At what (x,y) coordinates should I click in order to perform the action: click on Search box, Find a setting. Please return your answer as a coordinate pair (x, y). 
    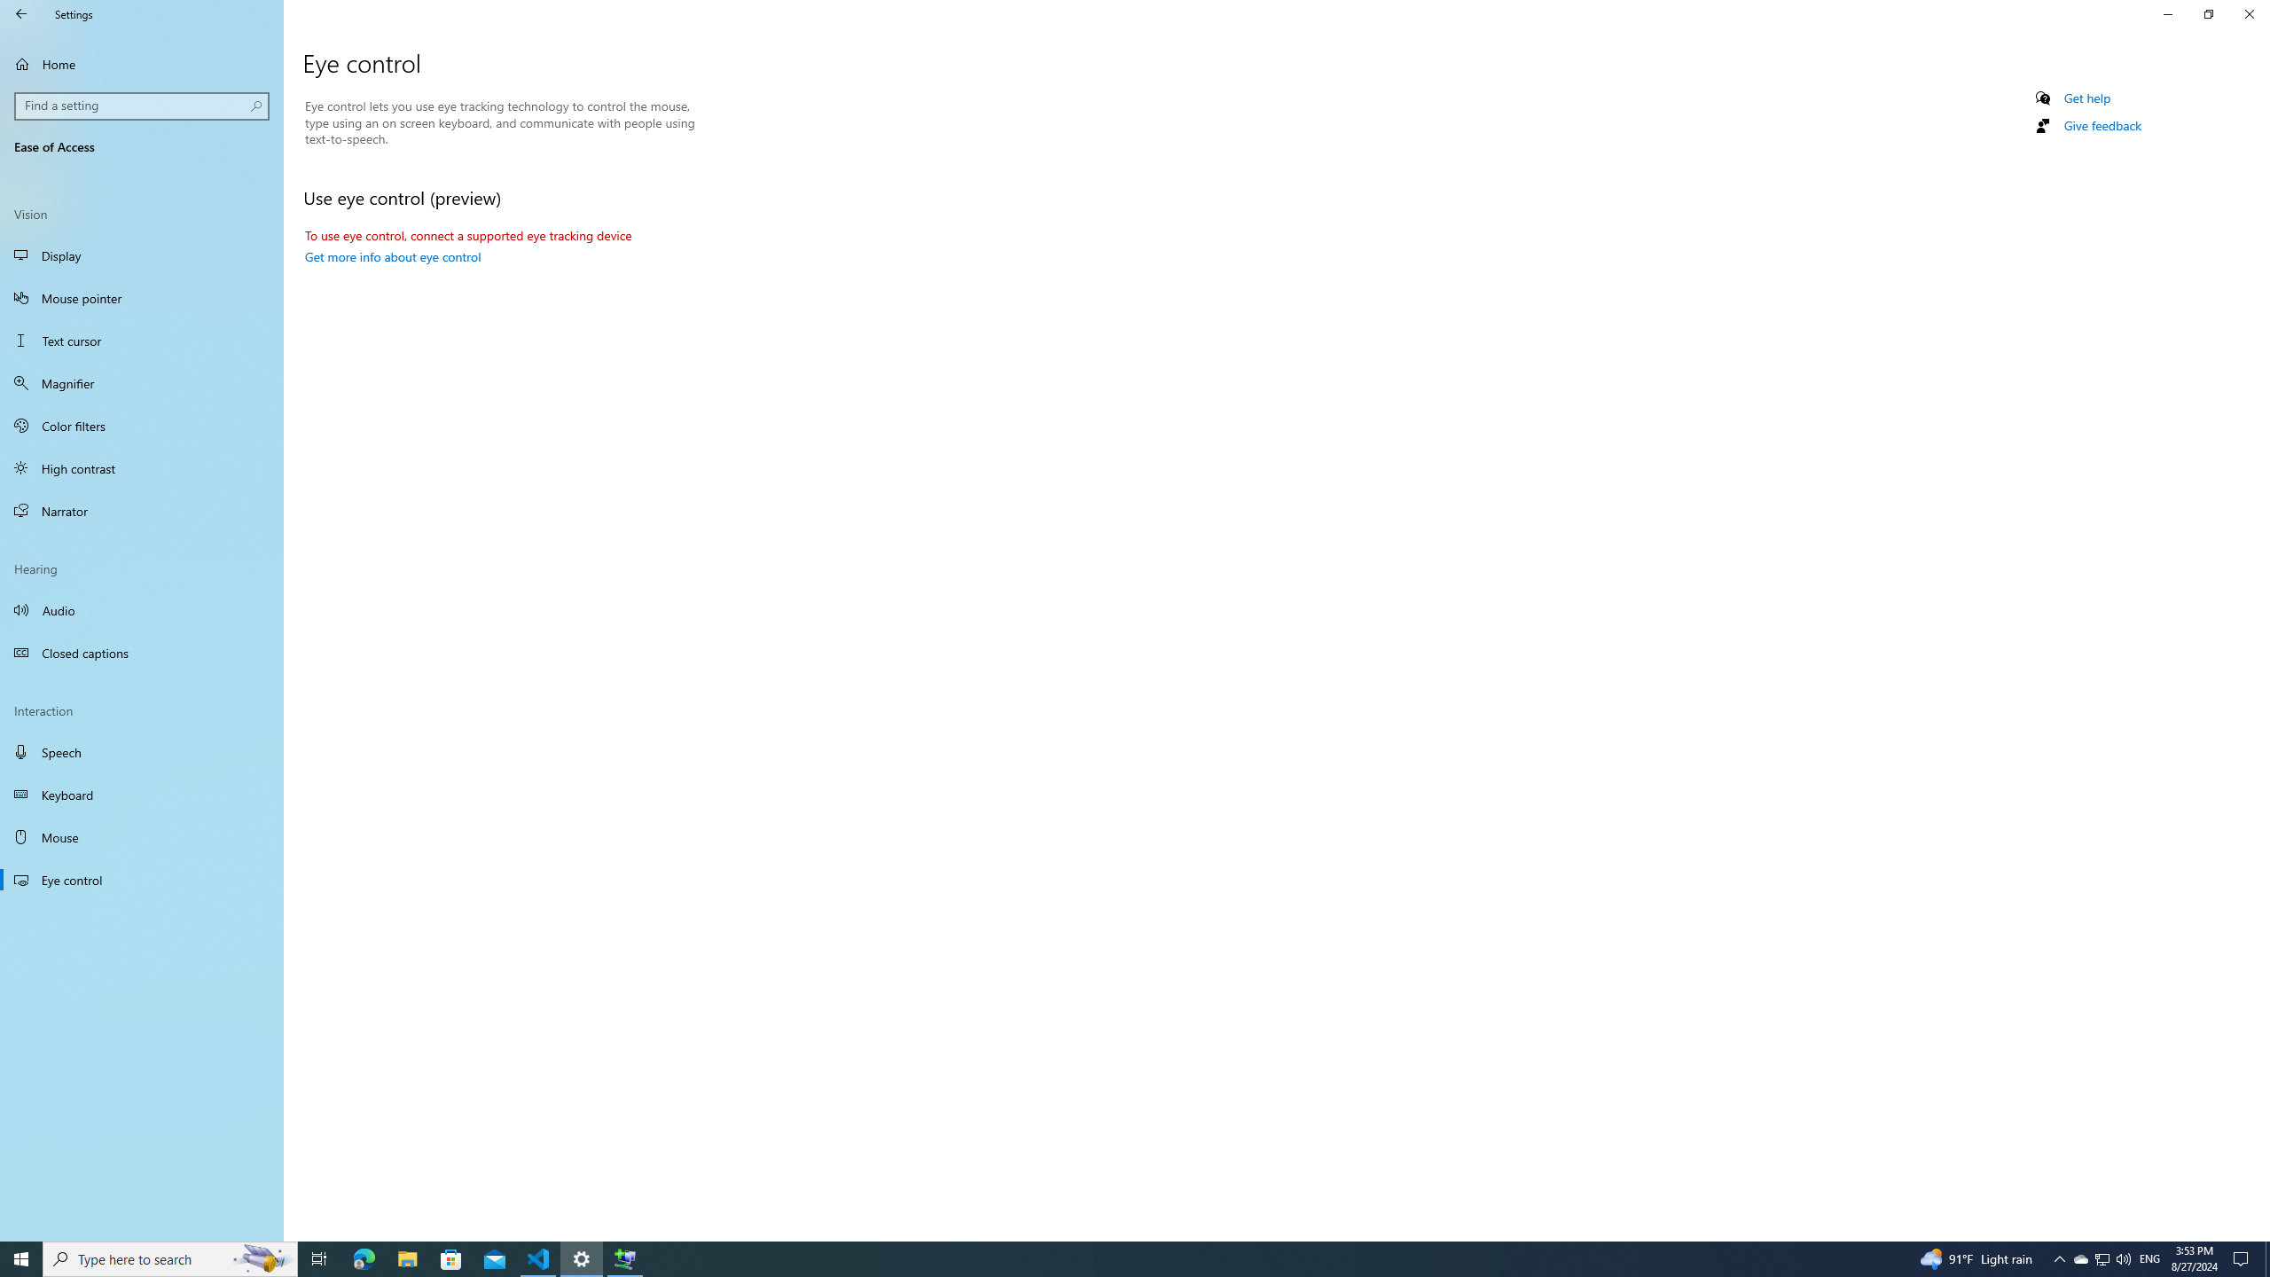
    Looking at the image, I should click on (143, 106).